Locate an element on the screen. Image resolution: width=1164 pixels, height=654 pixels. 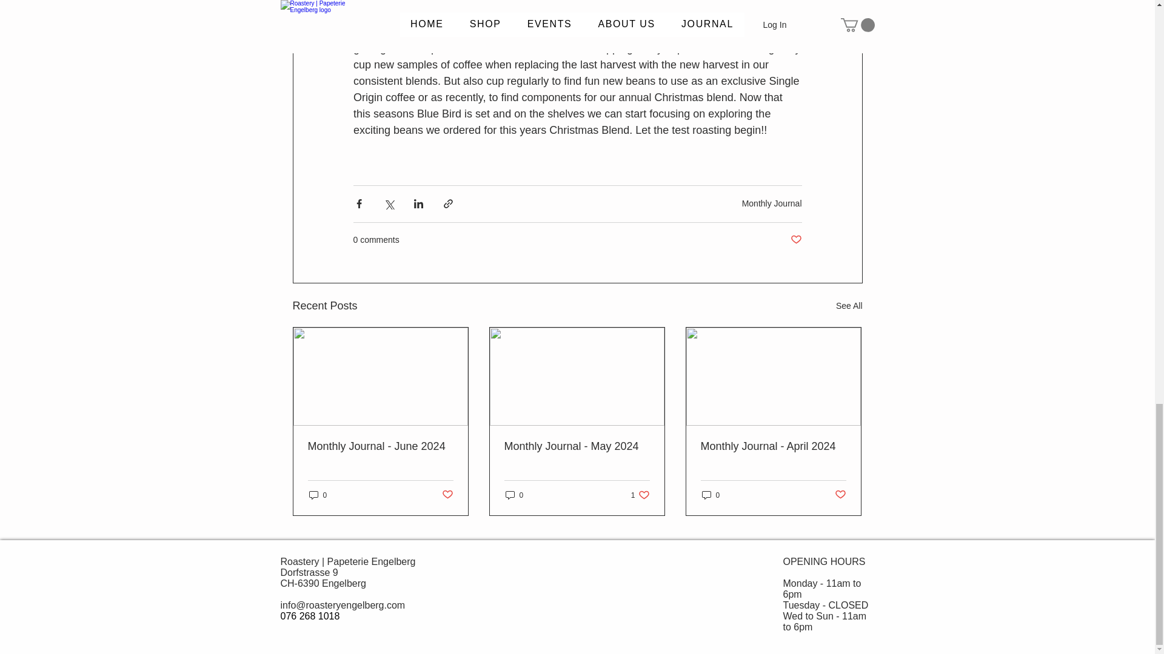
Monthly Journal - May 2024 is located at coordinates (577, 446).